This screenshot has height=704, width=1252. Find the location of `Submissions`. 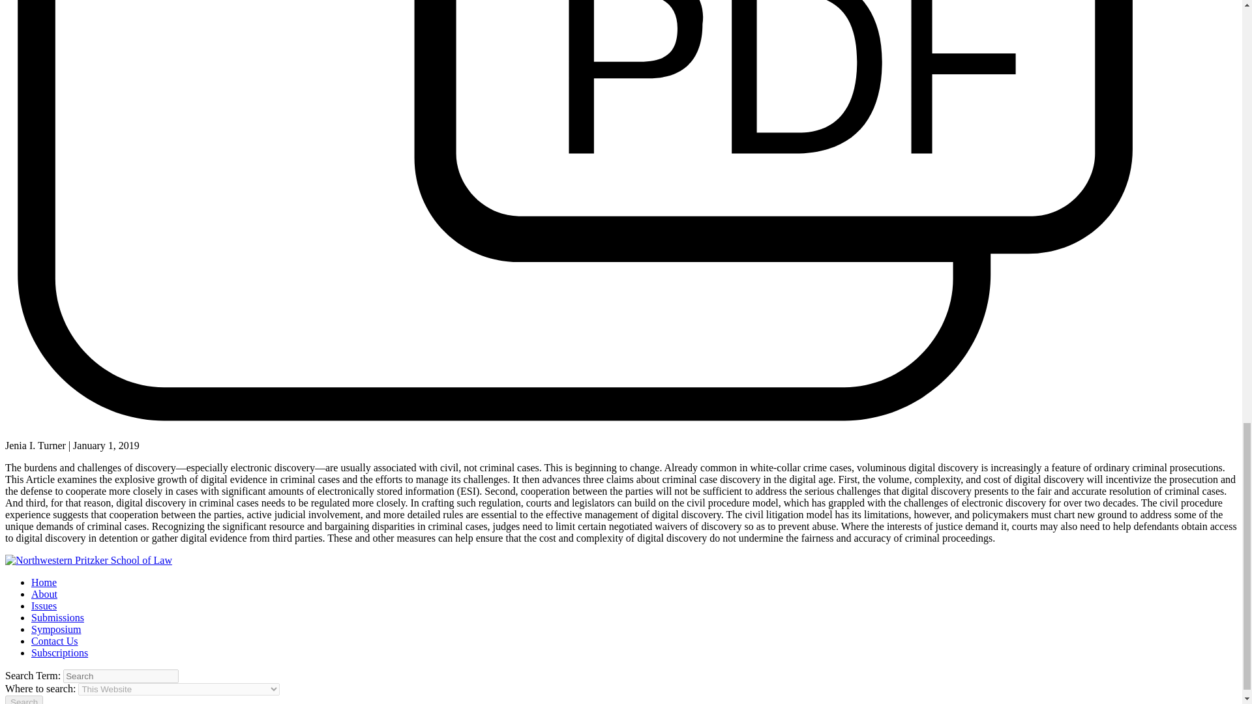

Submissions is located at coordinates (57, 617).